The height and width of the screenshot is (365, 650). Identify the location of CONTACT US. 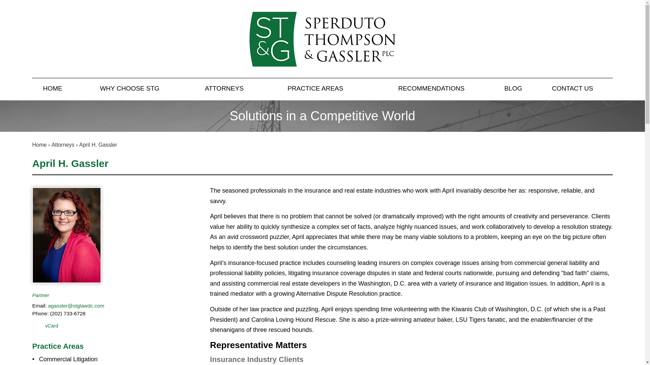
(572, 89).